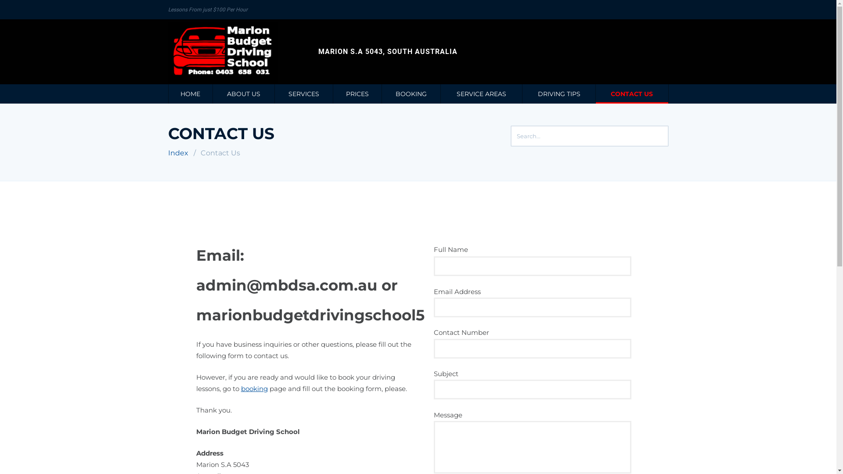  What do you see at coordinates (357, 94) in the screenshot?
I see `PRICES` at bounding box center [357, 94].